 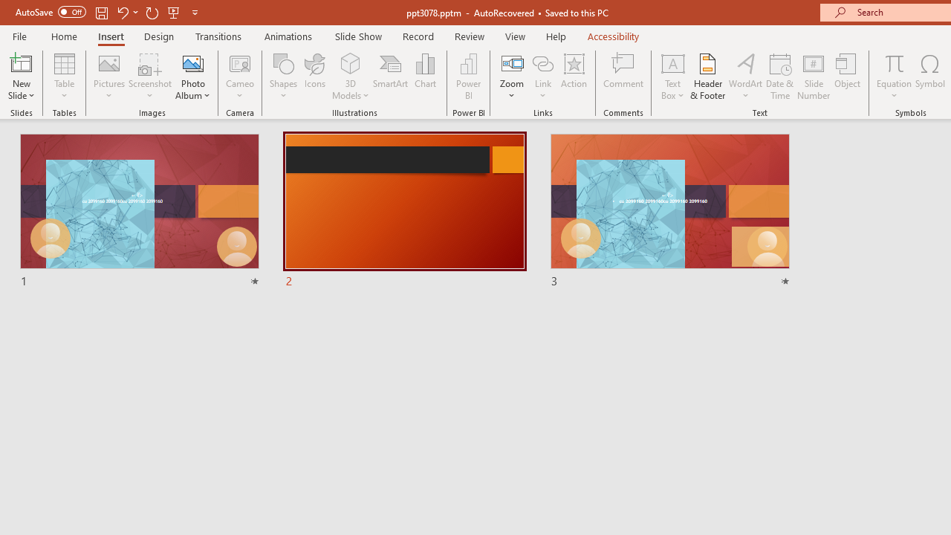 What do you see at coordinates (707, 76) in the screenshot?
I see `Header & Footer...` at bounding box center [707, 76].